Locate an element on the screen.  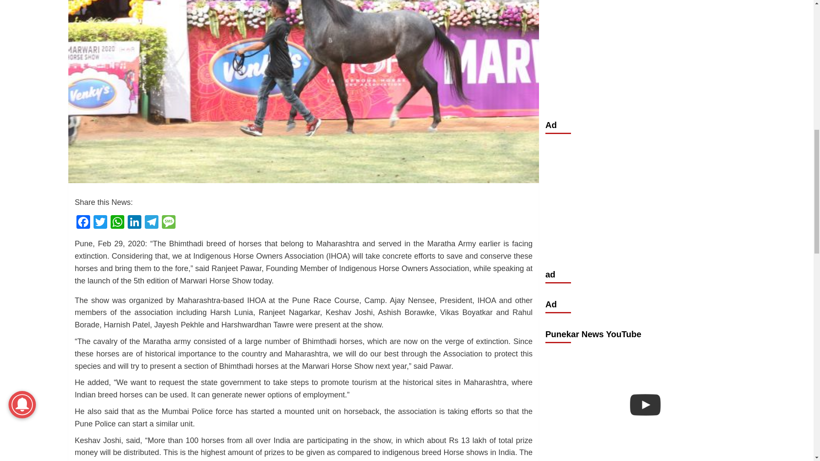
Advertisement is located at coordinates (645, 44).